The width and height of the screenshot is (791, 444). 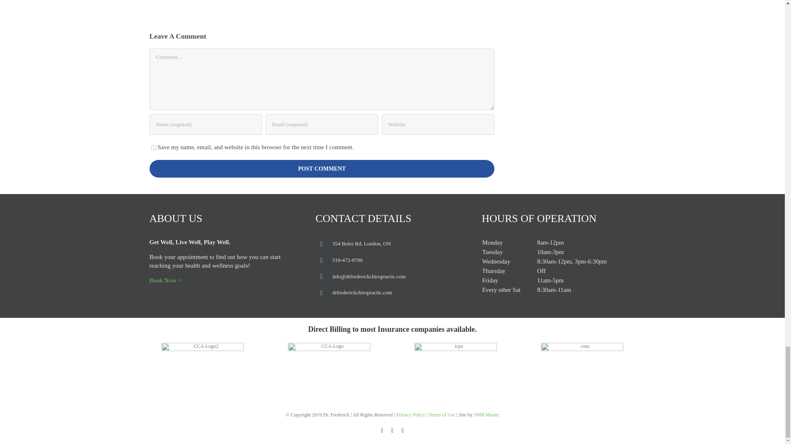 What do you see at coordinates (202, 373) in the screenshot?
I see `CCA-Logo2` at bounding box center [202, 373].